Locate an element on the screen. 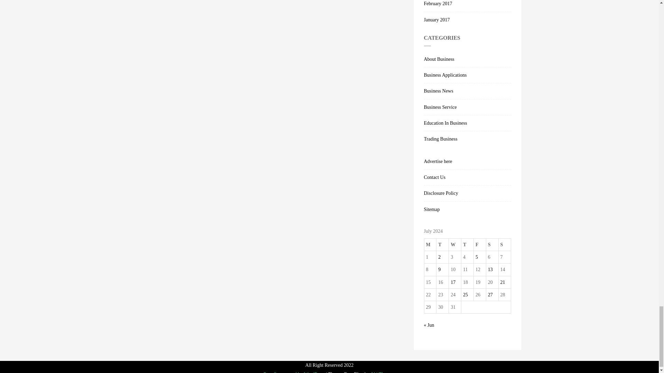 The image size is (664, 373). Sunday is located at coordinates (504, 245).